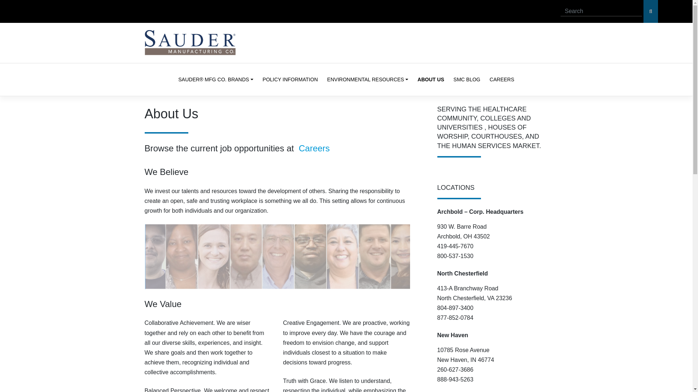 The width and height of the screenshot is (698, 392). Describe the element at coordinates (368, 80) in the screenshot. I see `ENVIRONMENTAL RESOURCES` at that location.